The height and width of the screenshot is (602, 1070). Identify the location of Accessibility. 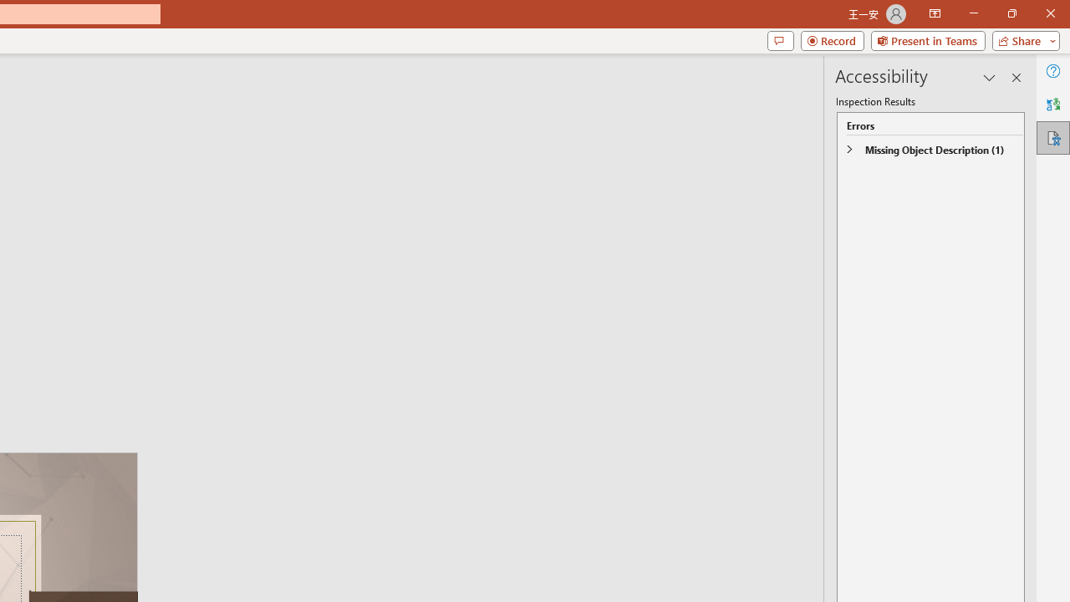
(1053, 137).